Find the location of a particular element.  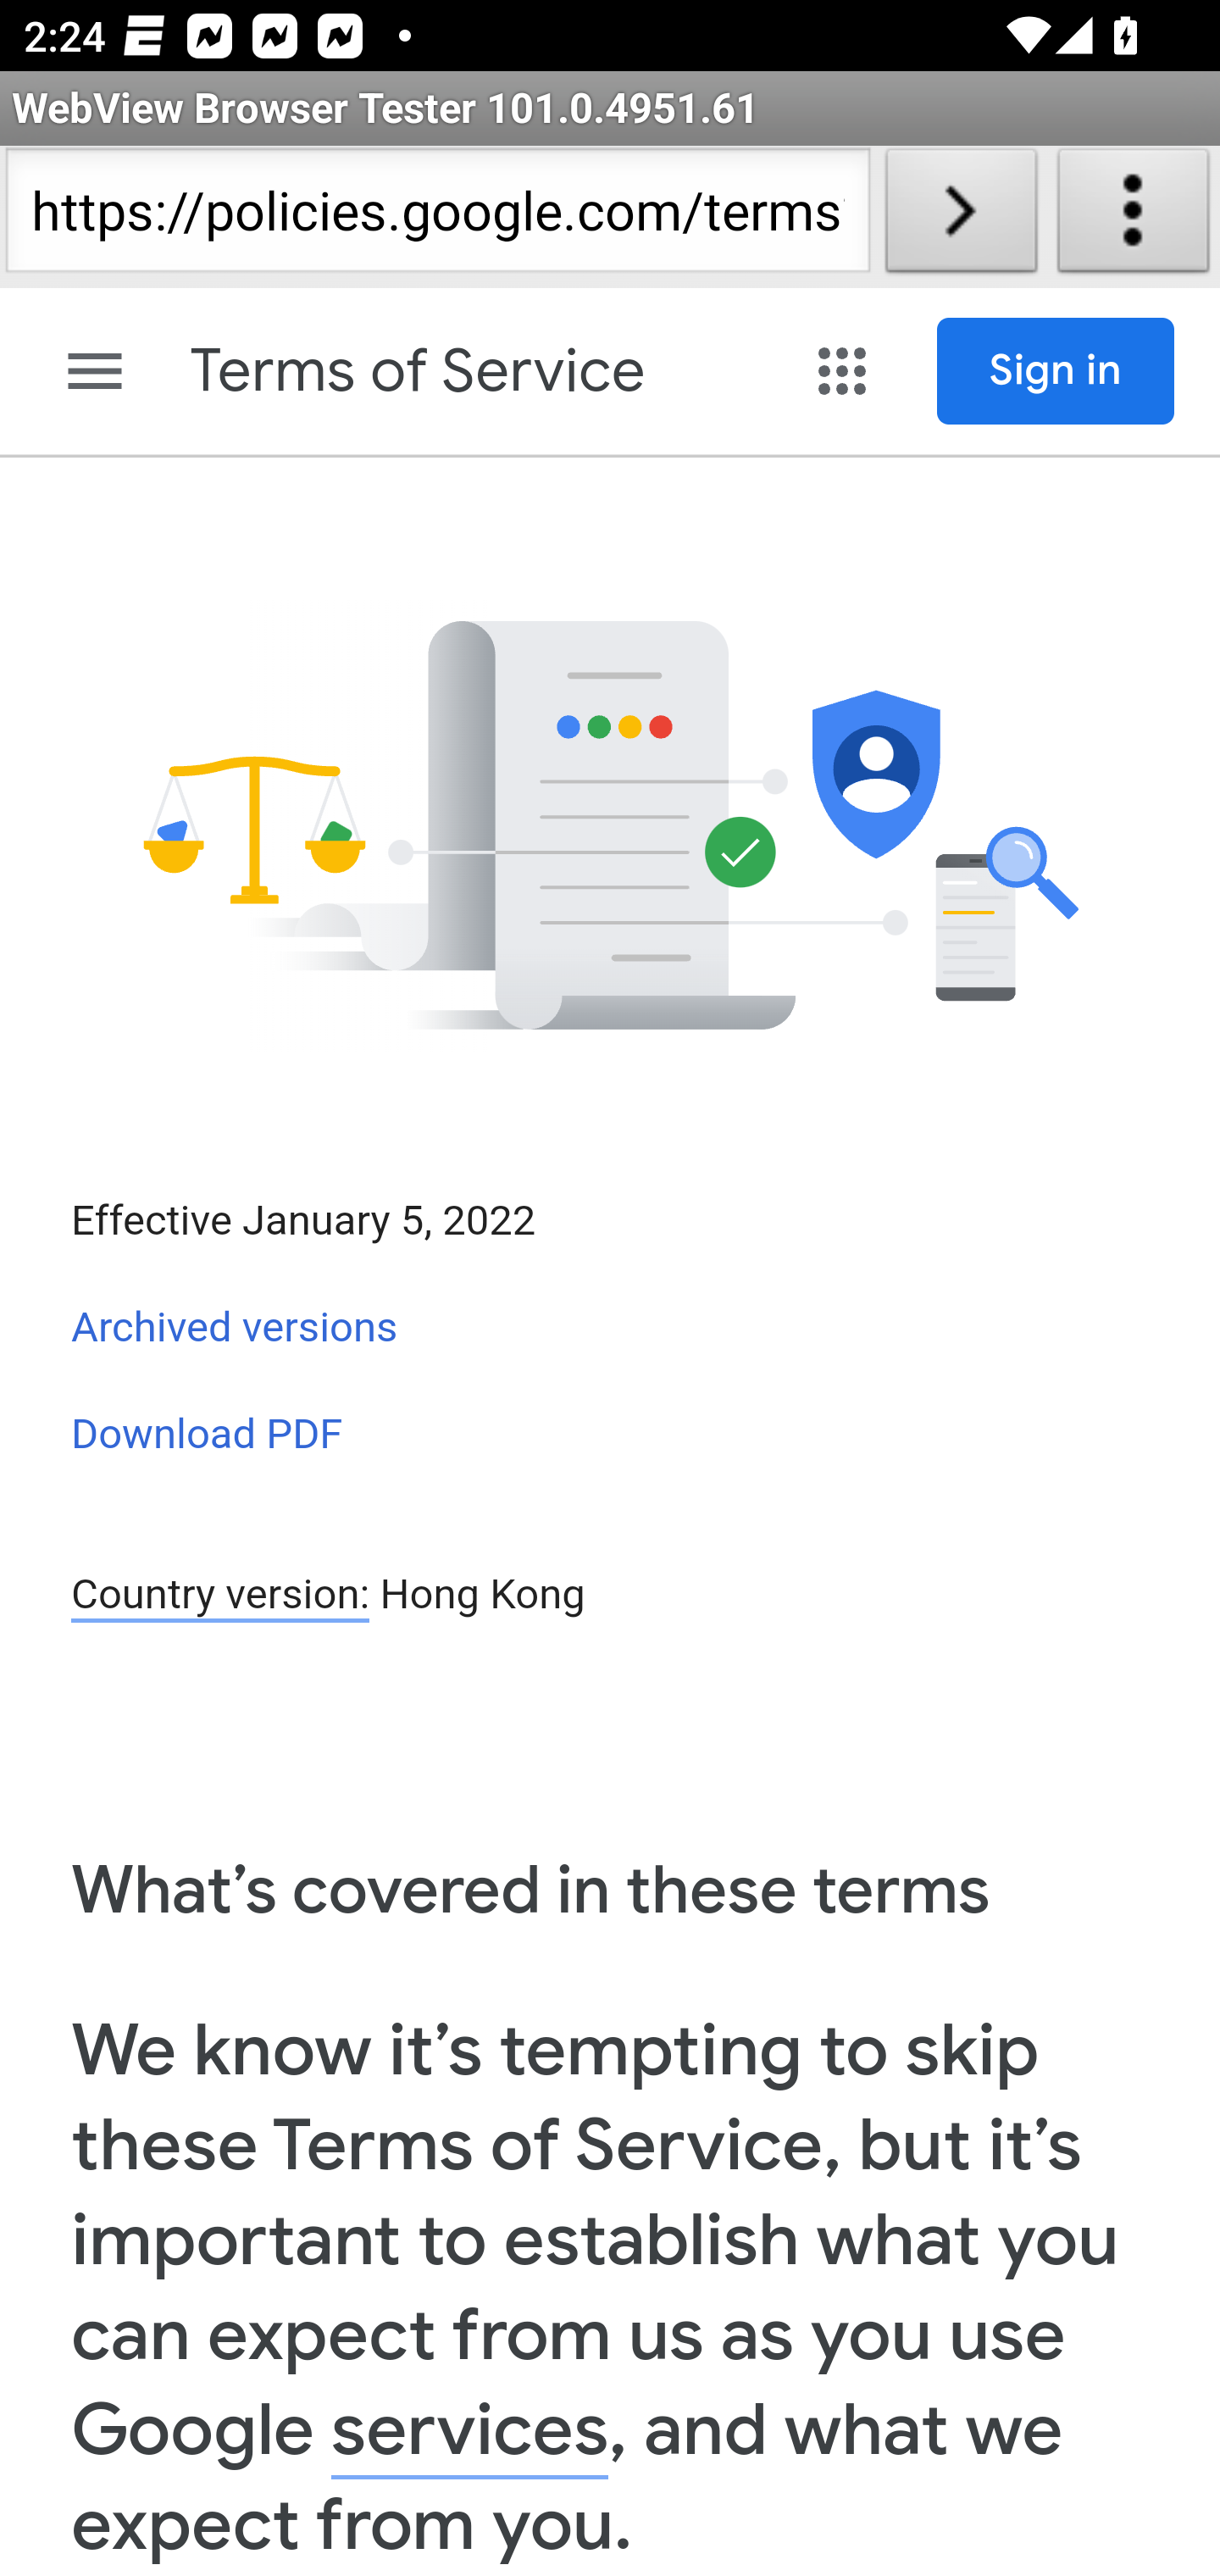

https://policies.google.com/terms?hl=en-US is located at coordinates (437, 217).